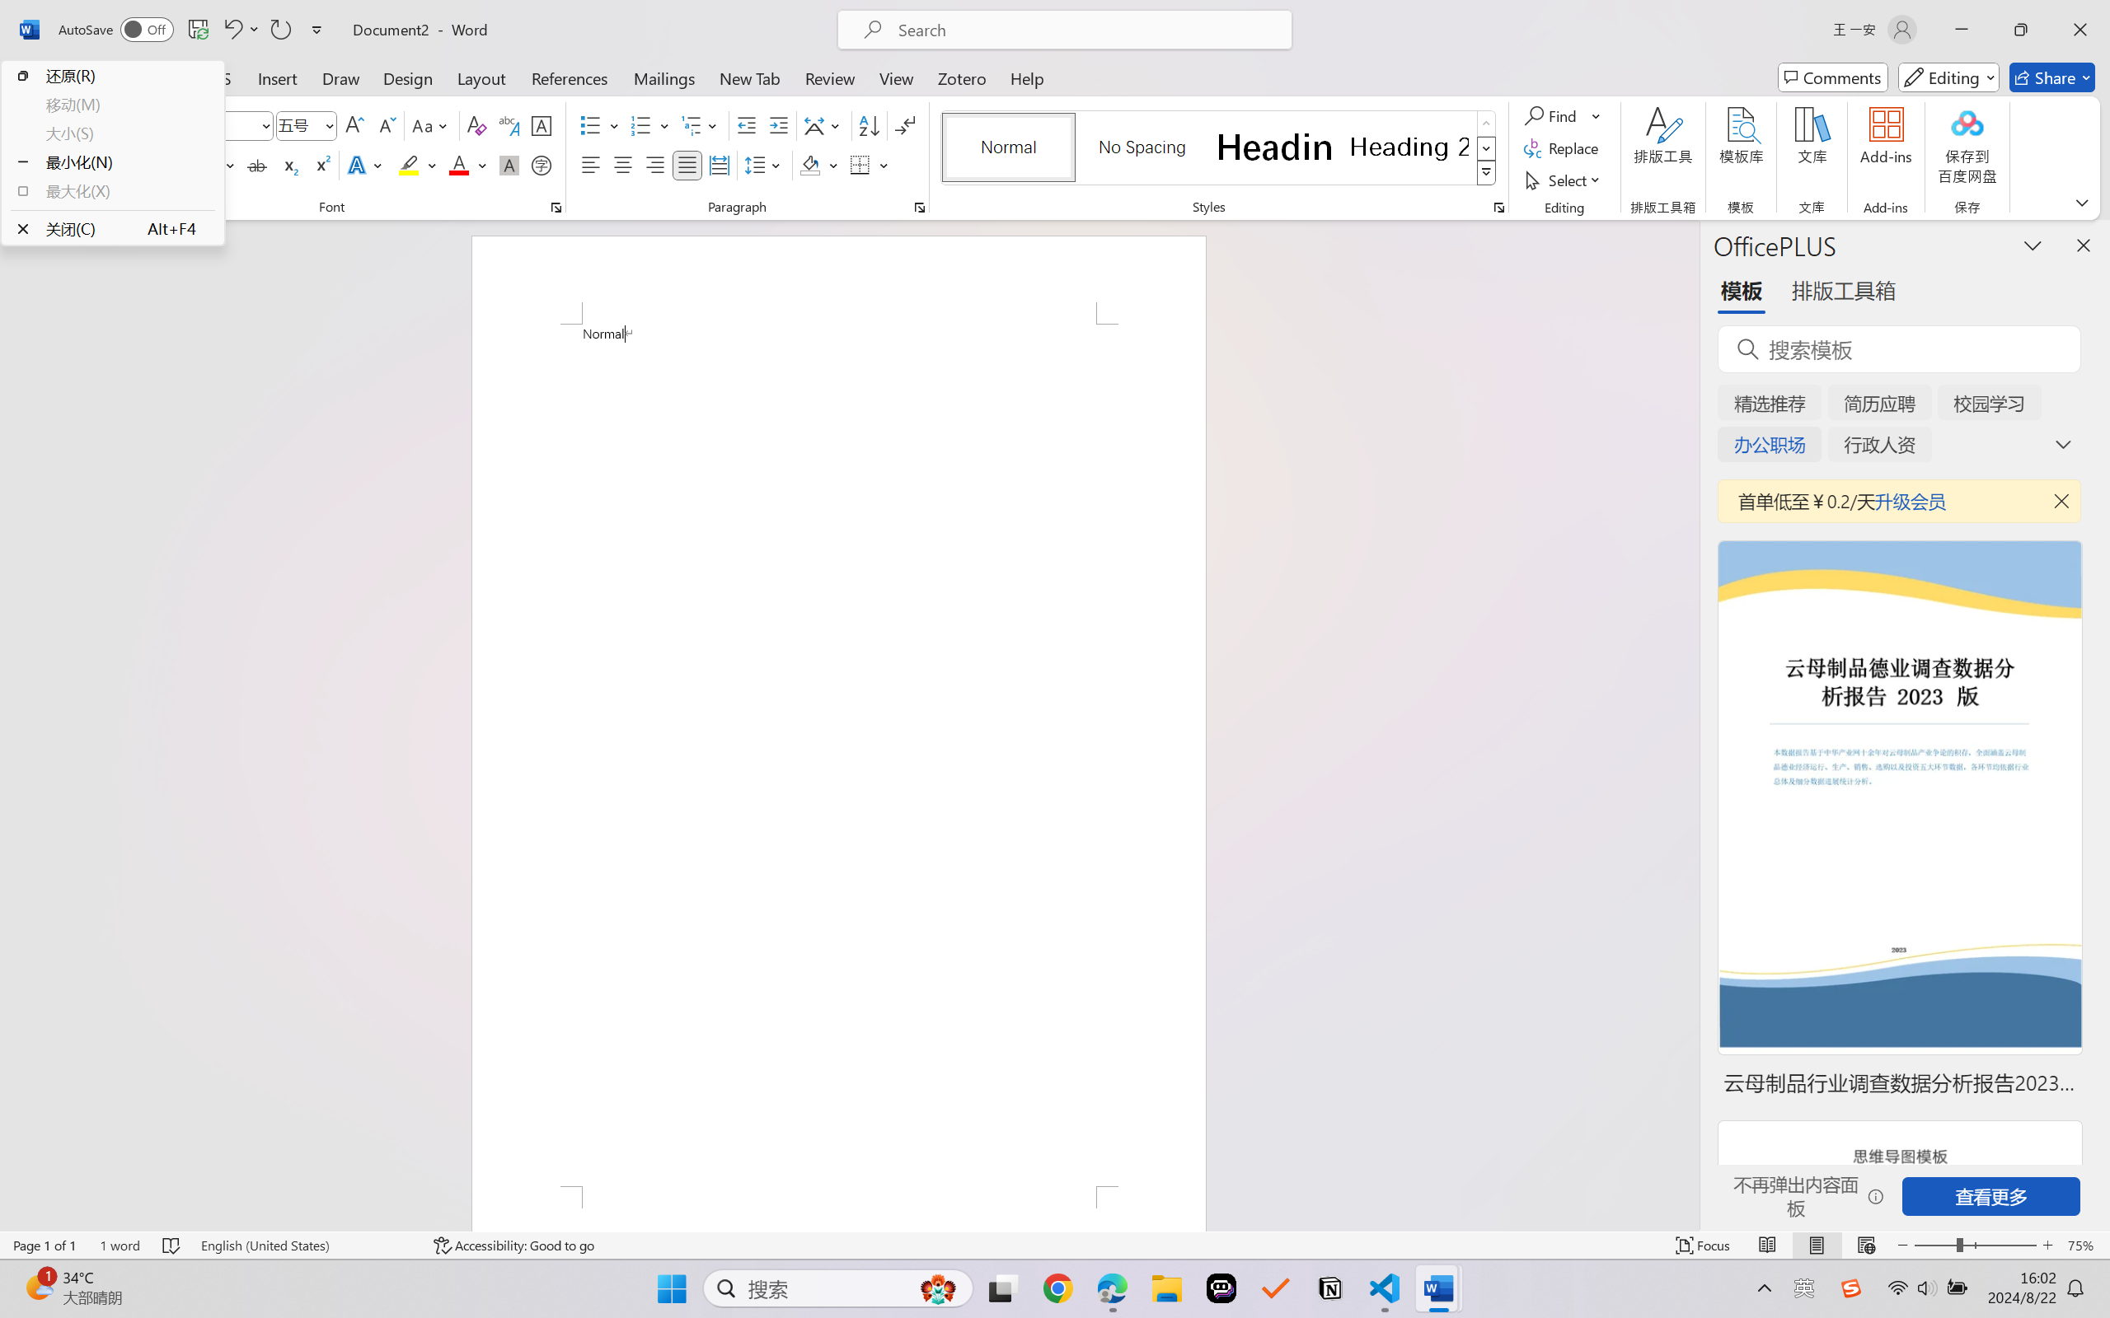  I want to click on Font Size, so click(298, 125).